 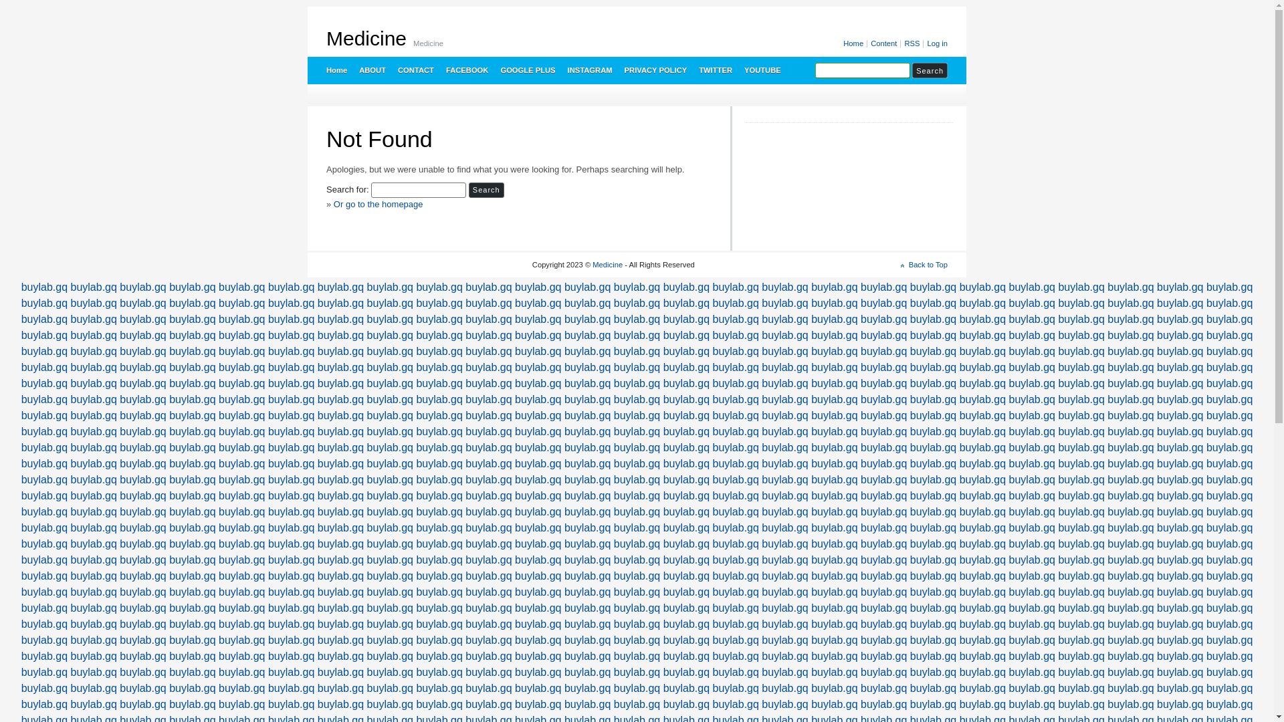 What do you see at coordinates (143, 320) in the screenshot?
I see `buylab.gq` at bounding box center [143, 320].